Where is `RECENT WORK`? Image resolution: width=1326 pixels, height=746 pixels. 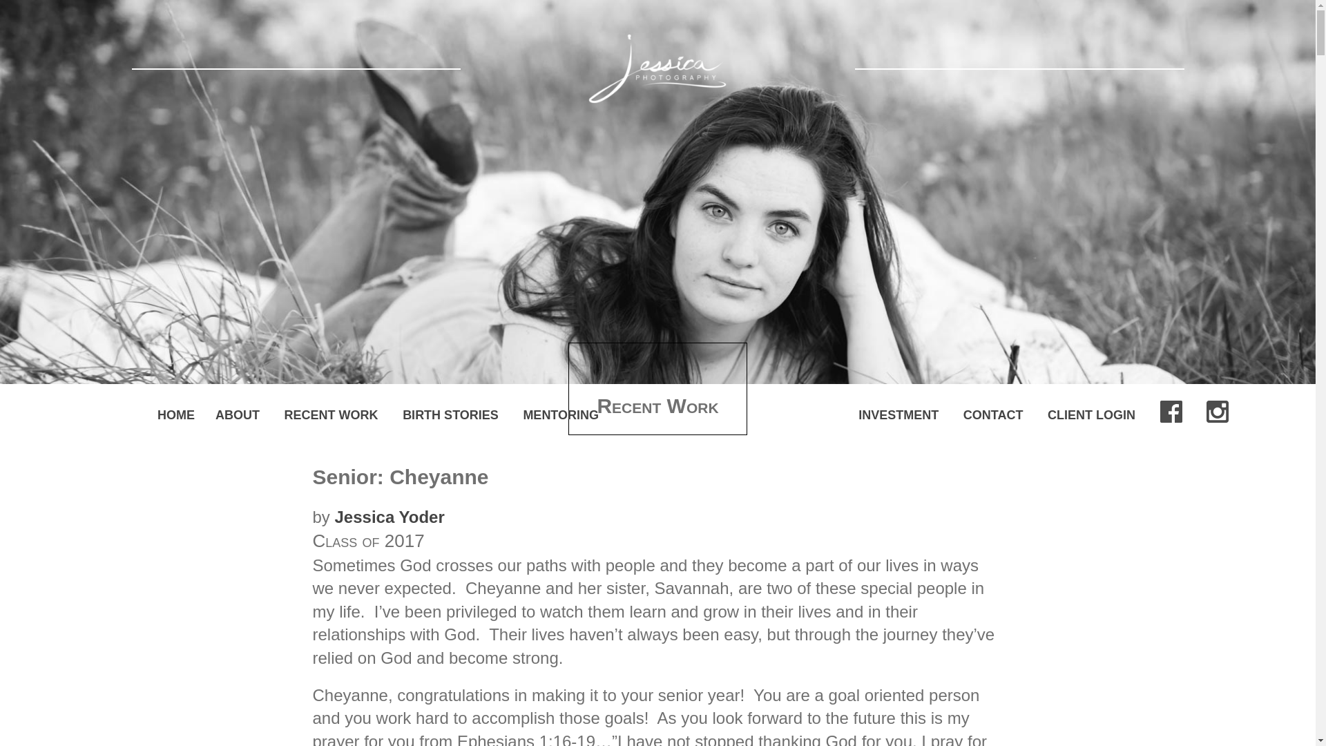 RECENT WORK is located at coordinates (331, 414).